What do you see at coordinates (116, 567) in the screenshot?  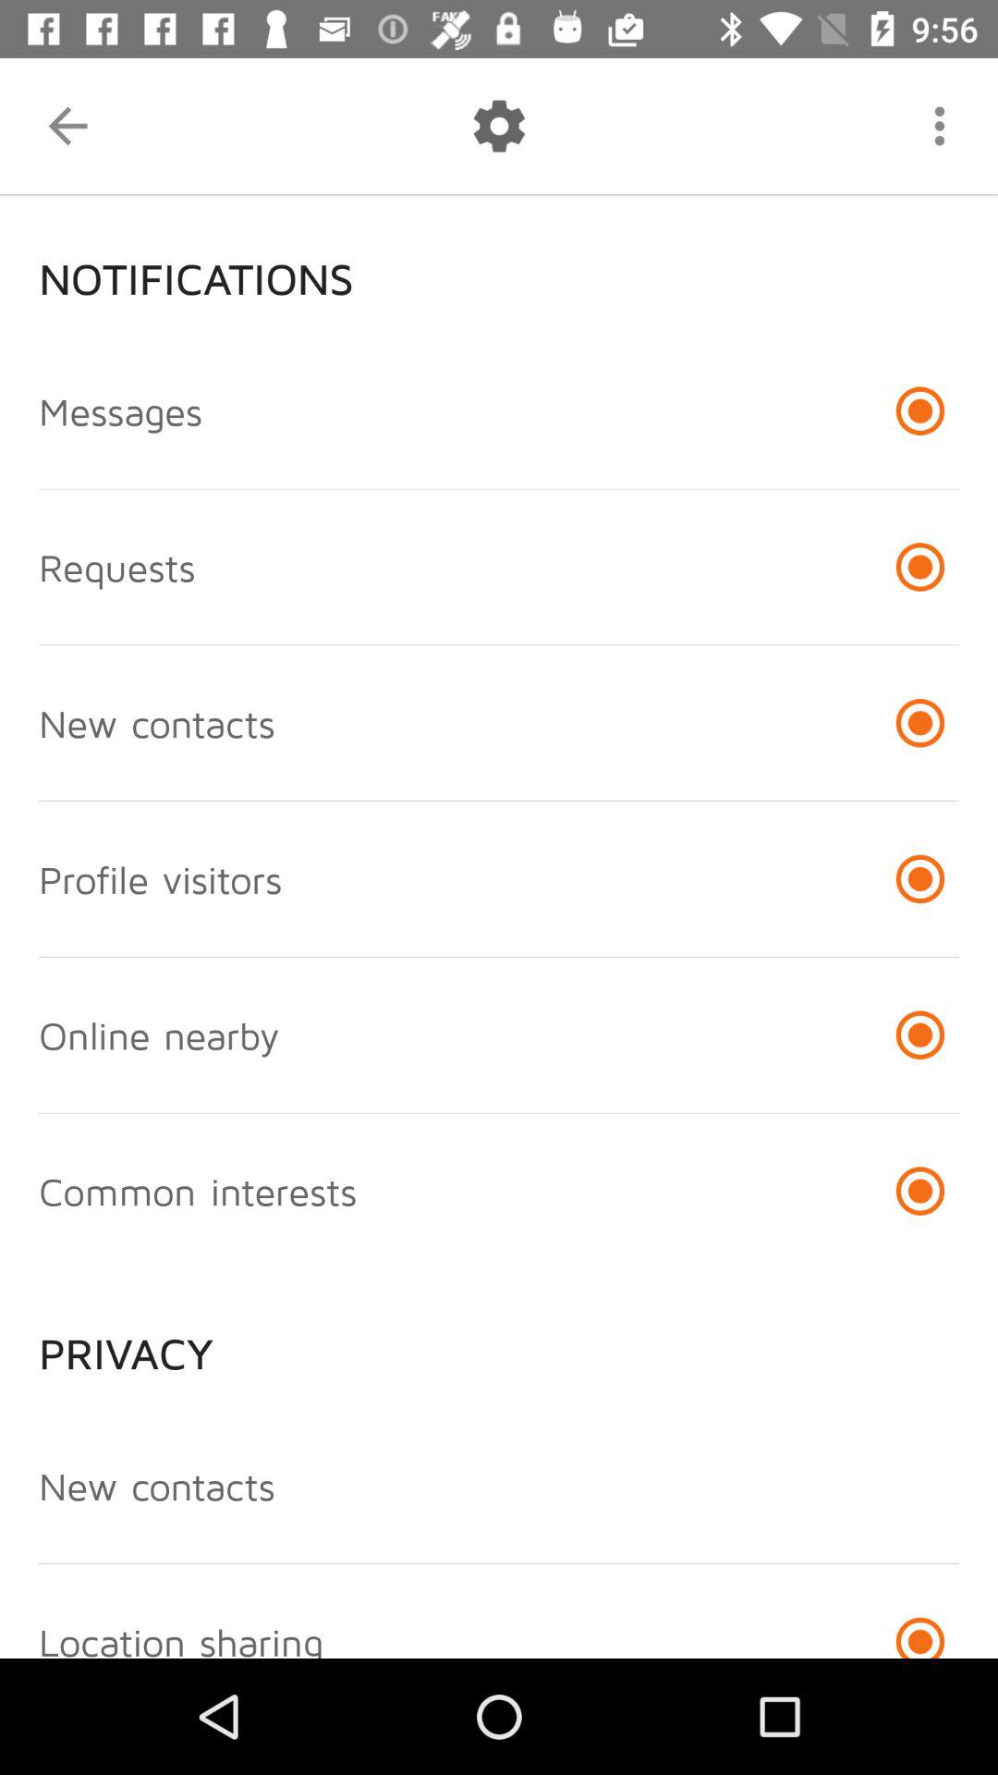 I see `turn off the requests` at bounding box center [116, 567].